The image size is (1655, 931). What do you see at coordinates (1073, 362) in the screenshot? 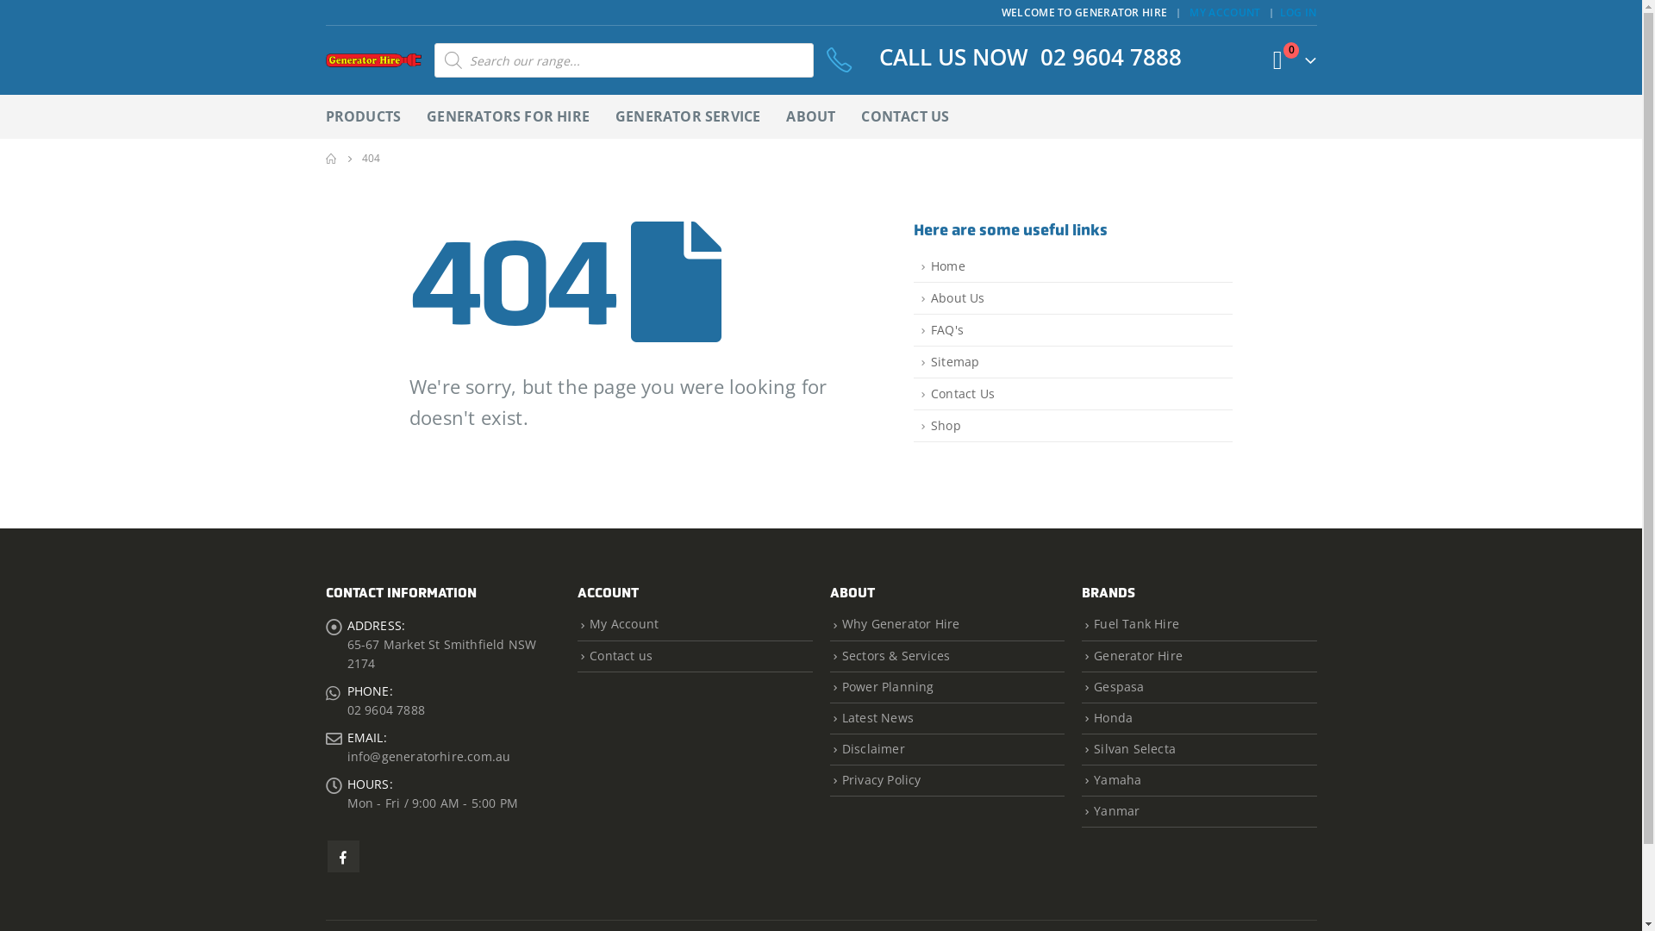
I see `Sitemap` at bounding box center [1073, 362].